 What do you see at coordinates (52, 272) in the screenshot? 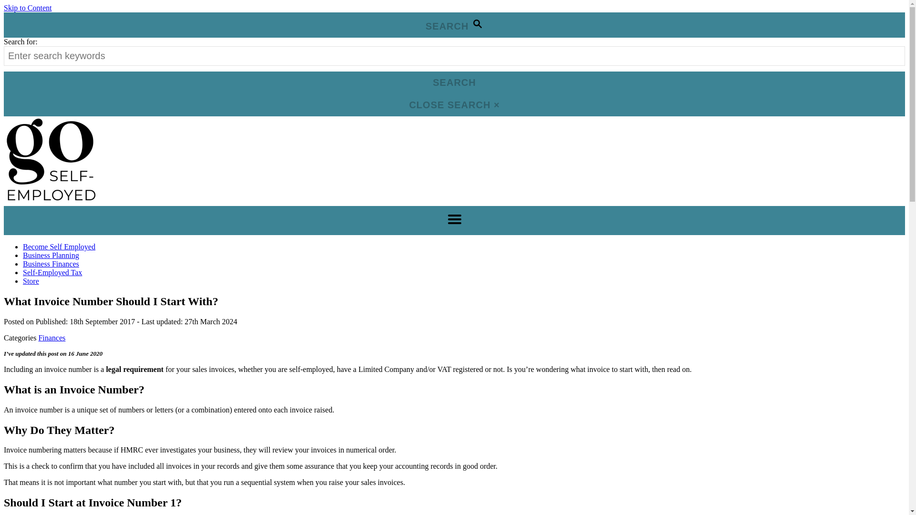
I see `Self-Employed Tax` at bounding box center [52, 272].